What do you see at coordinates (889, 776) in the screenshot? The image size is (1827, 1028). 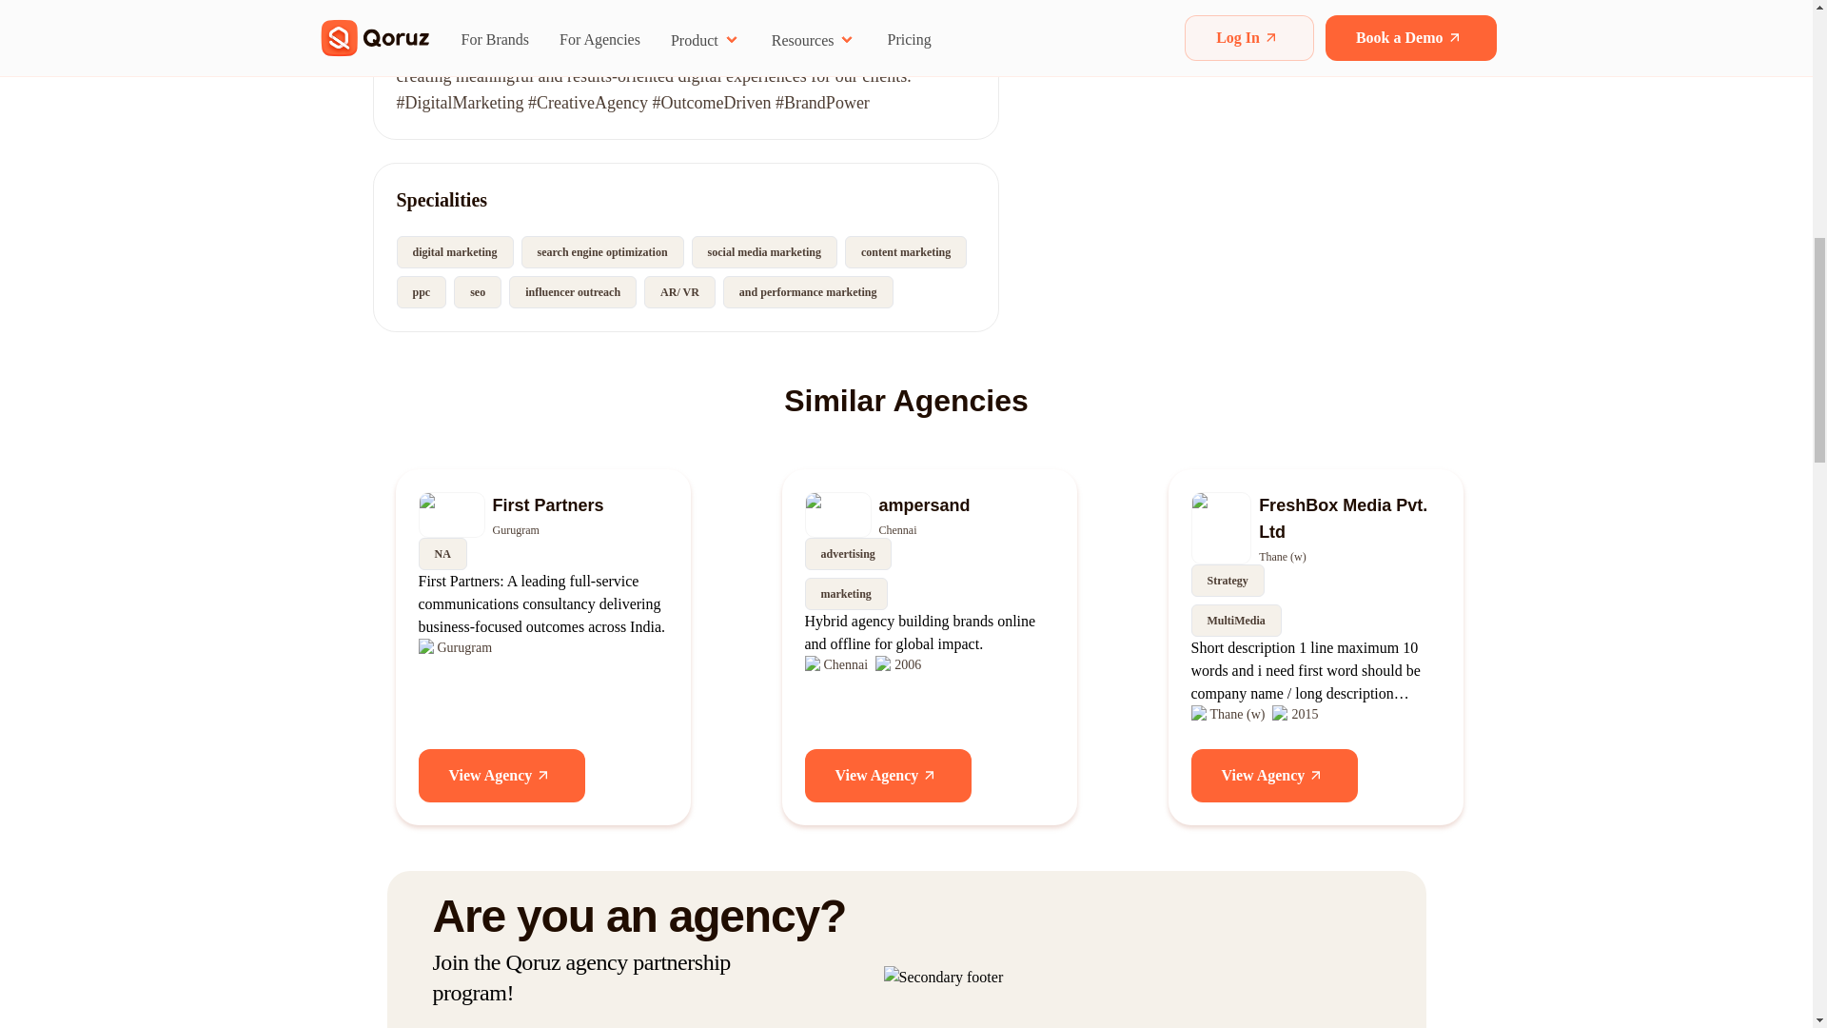 I see `View Agency` at bounding box center [889, 776].